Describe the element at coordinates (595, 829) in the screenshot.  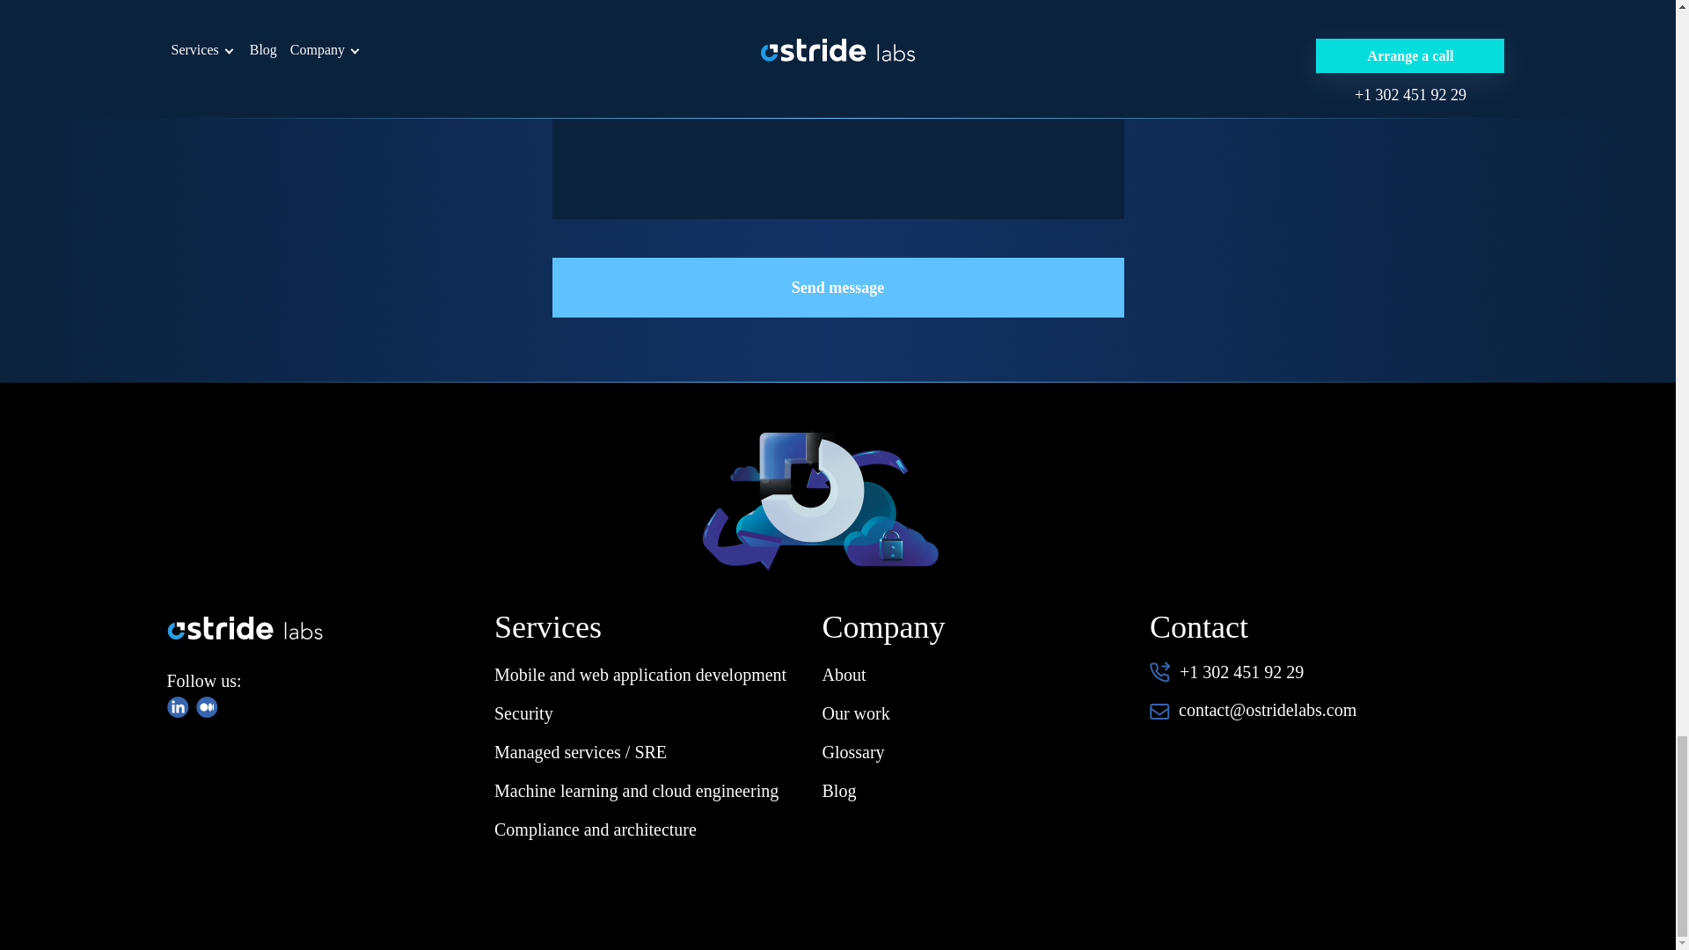
I see `Compliance and architecture` at that location.